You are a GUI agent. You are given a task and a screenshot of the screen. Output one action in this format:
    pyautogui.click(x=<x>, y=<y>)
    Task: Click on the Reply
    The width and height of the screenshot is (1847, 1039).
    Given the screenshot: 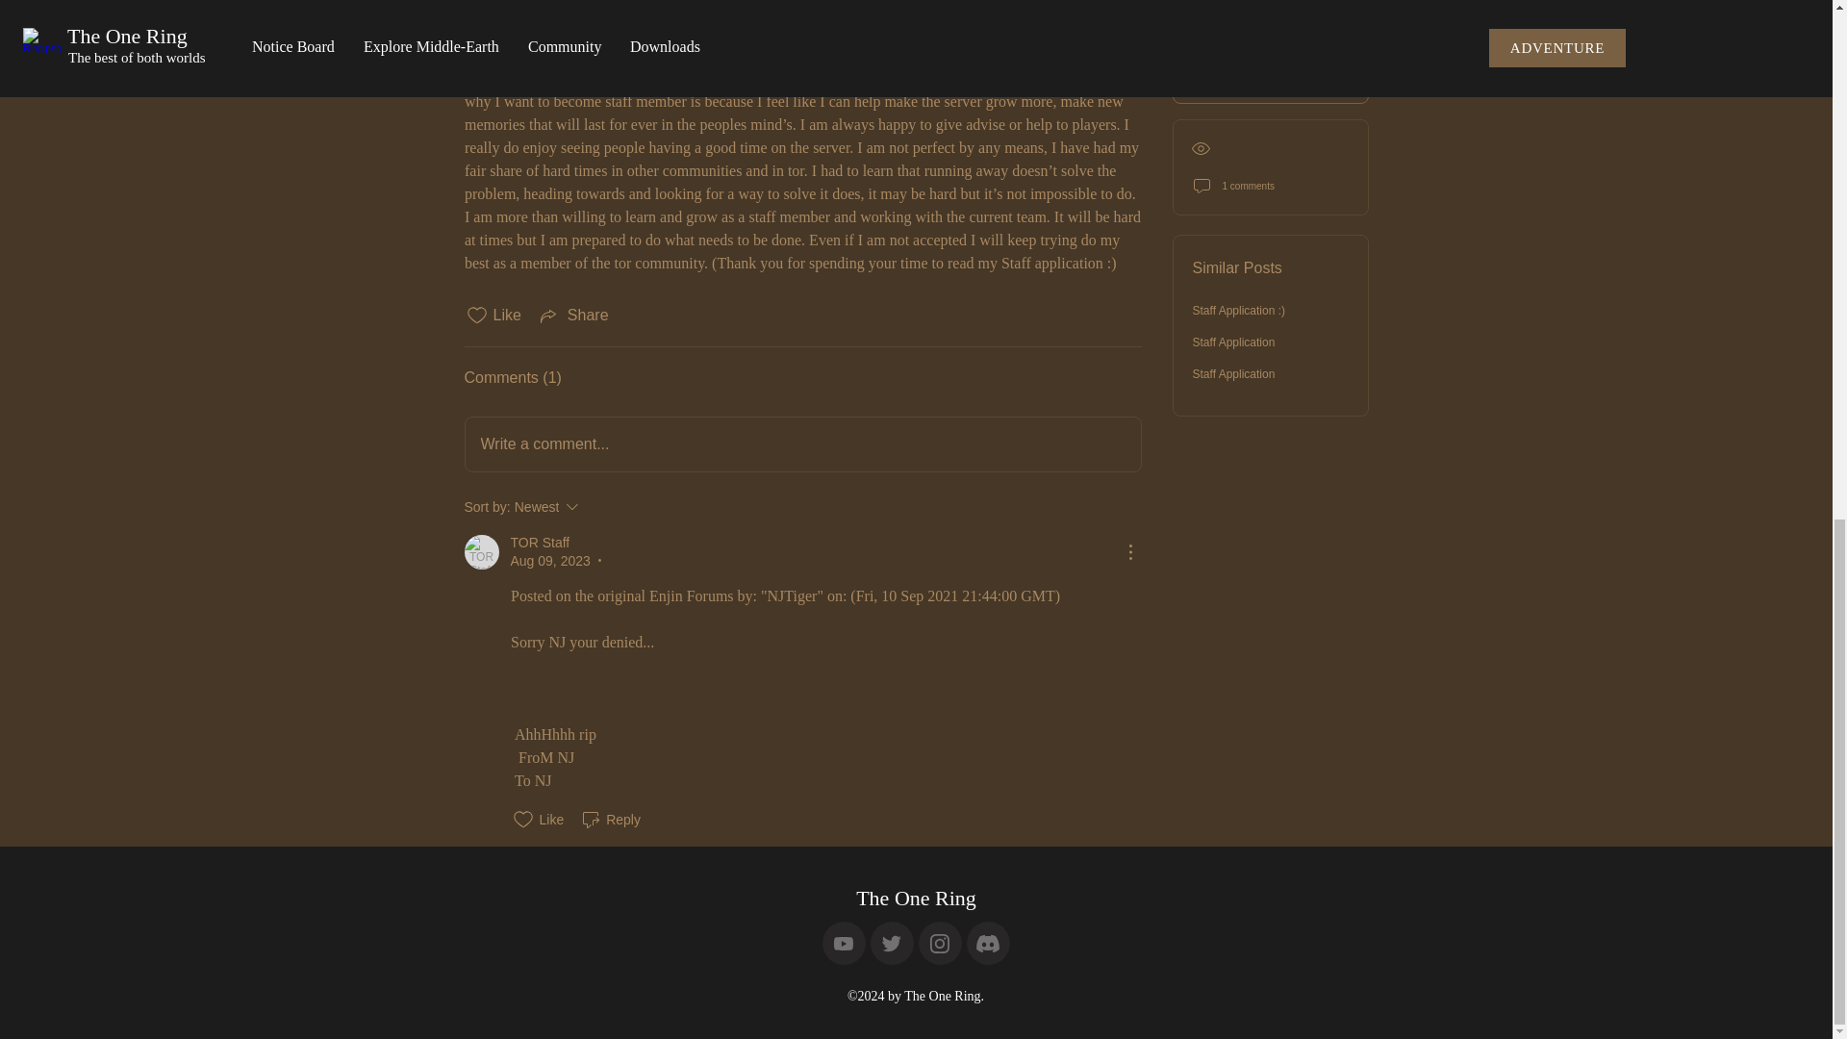 What is the action you would take?
    pyautogui.click(x=610, y=820)
    